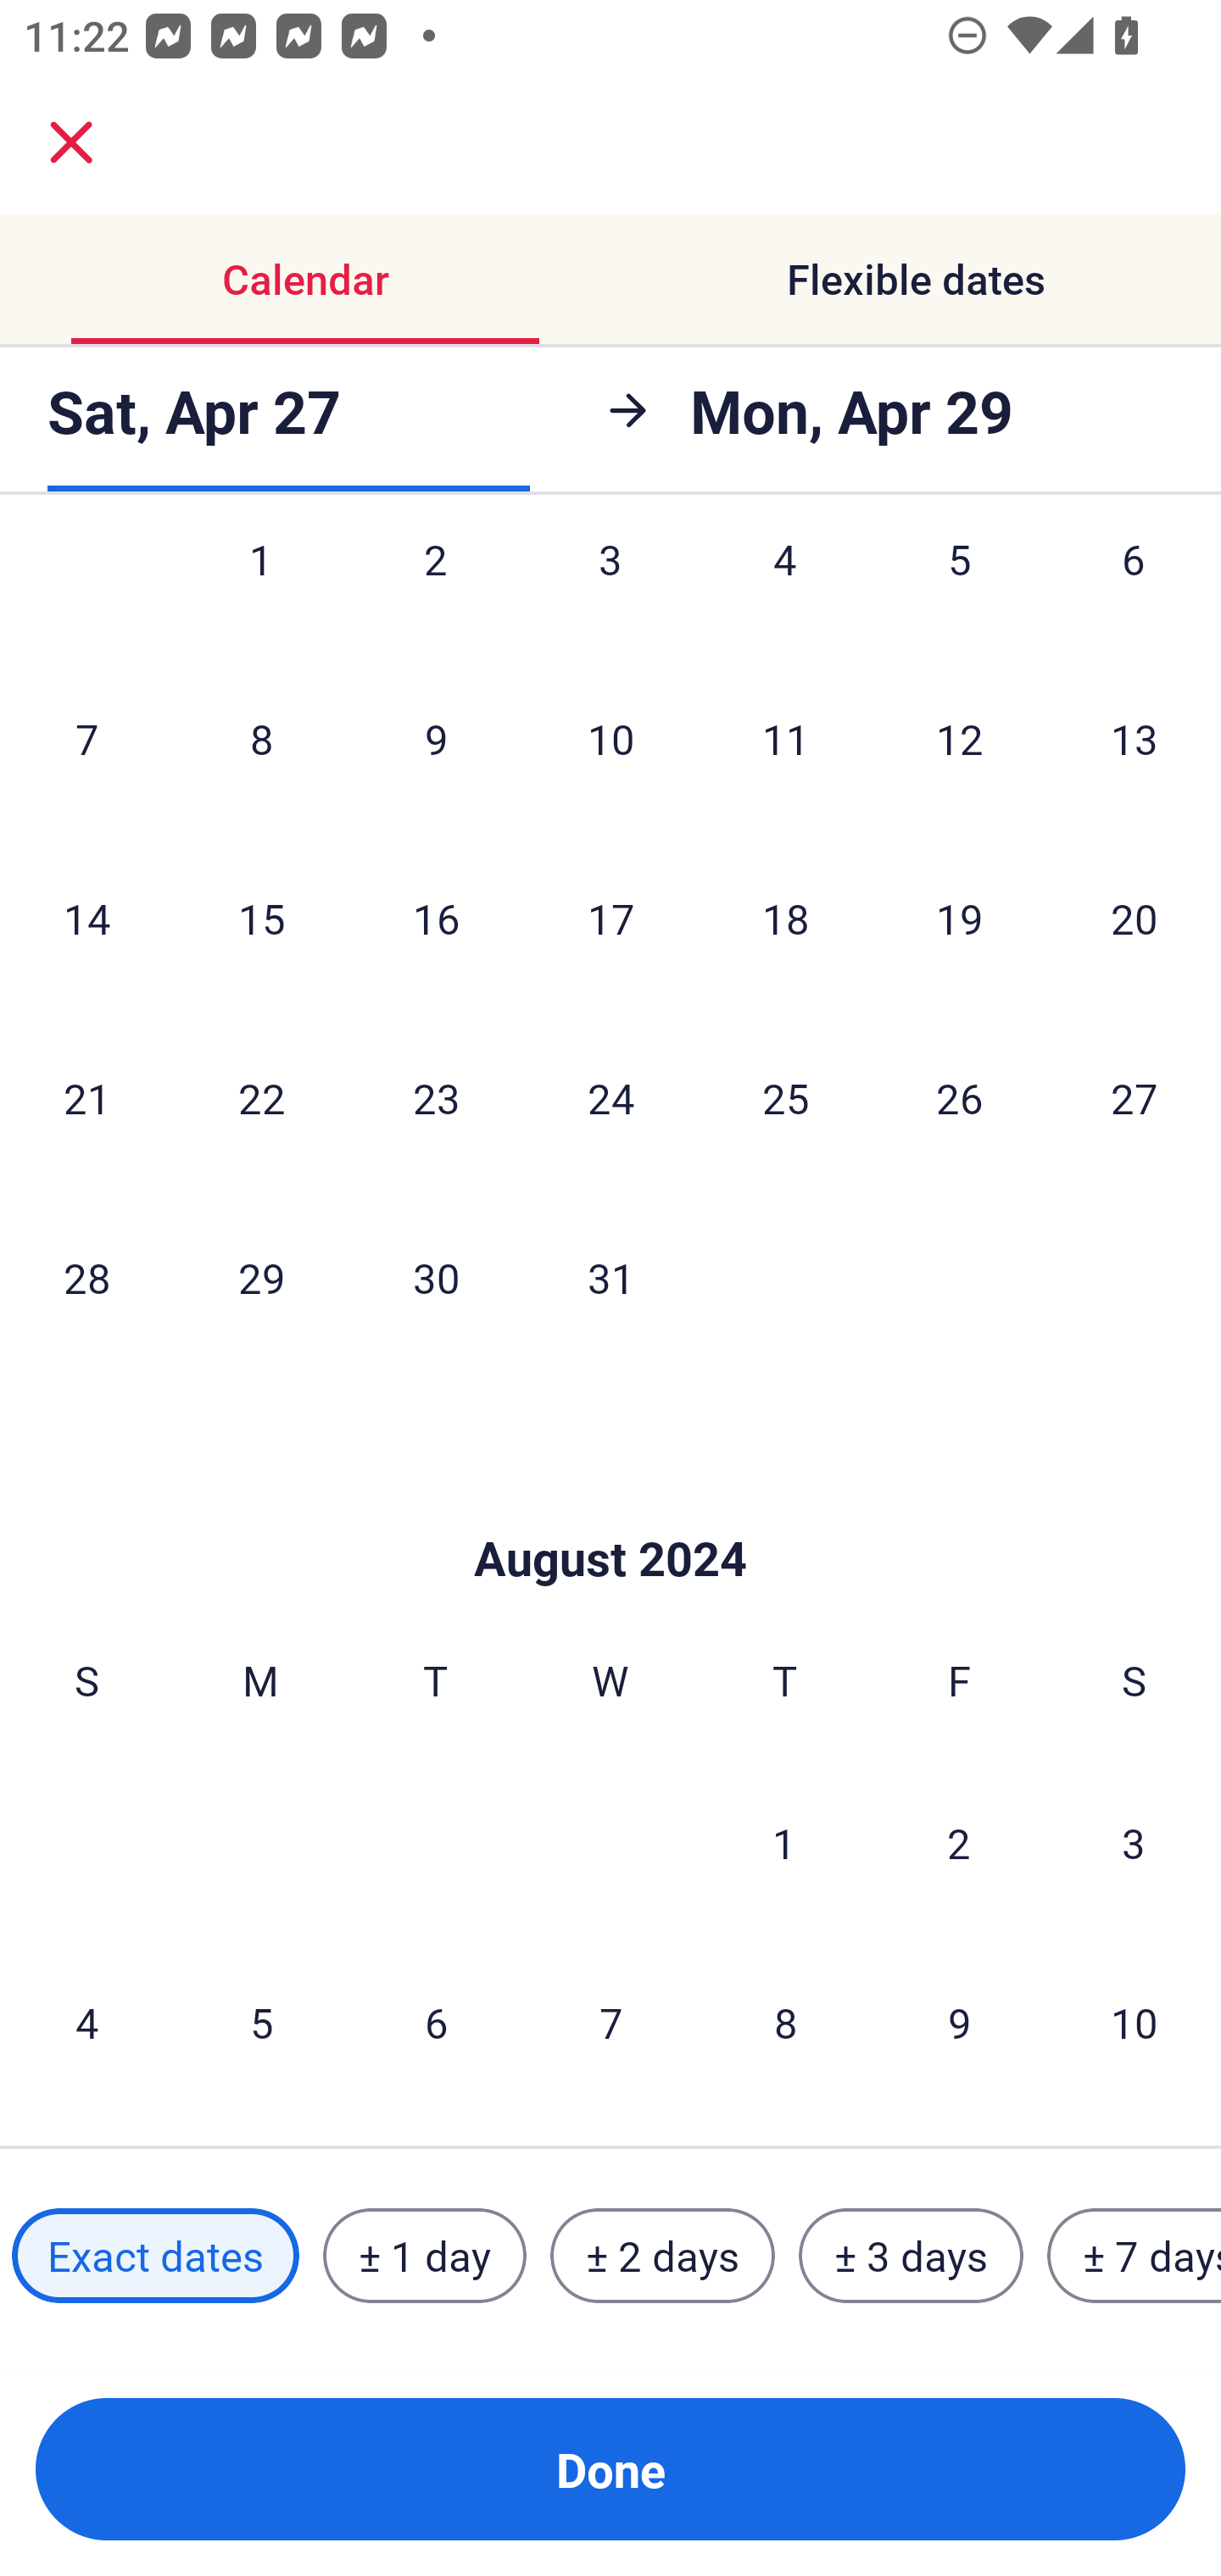  Describe the element at coordinates (1134, 1842) in the screenshot. I see `3 Saturday, August 3, 2024` at that location.